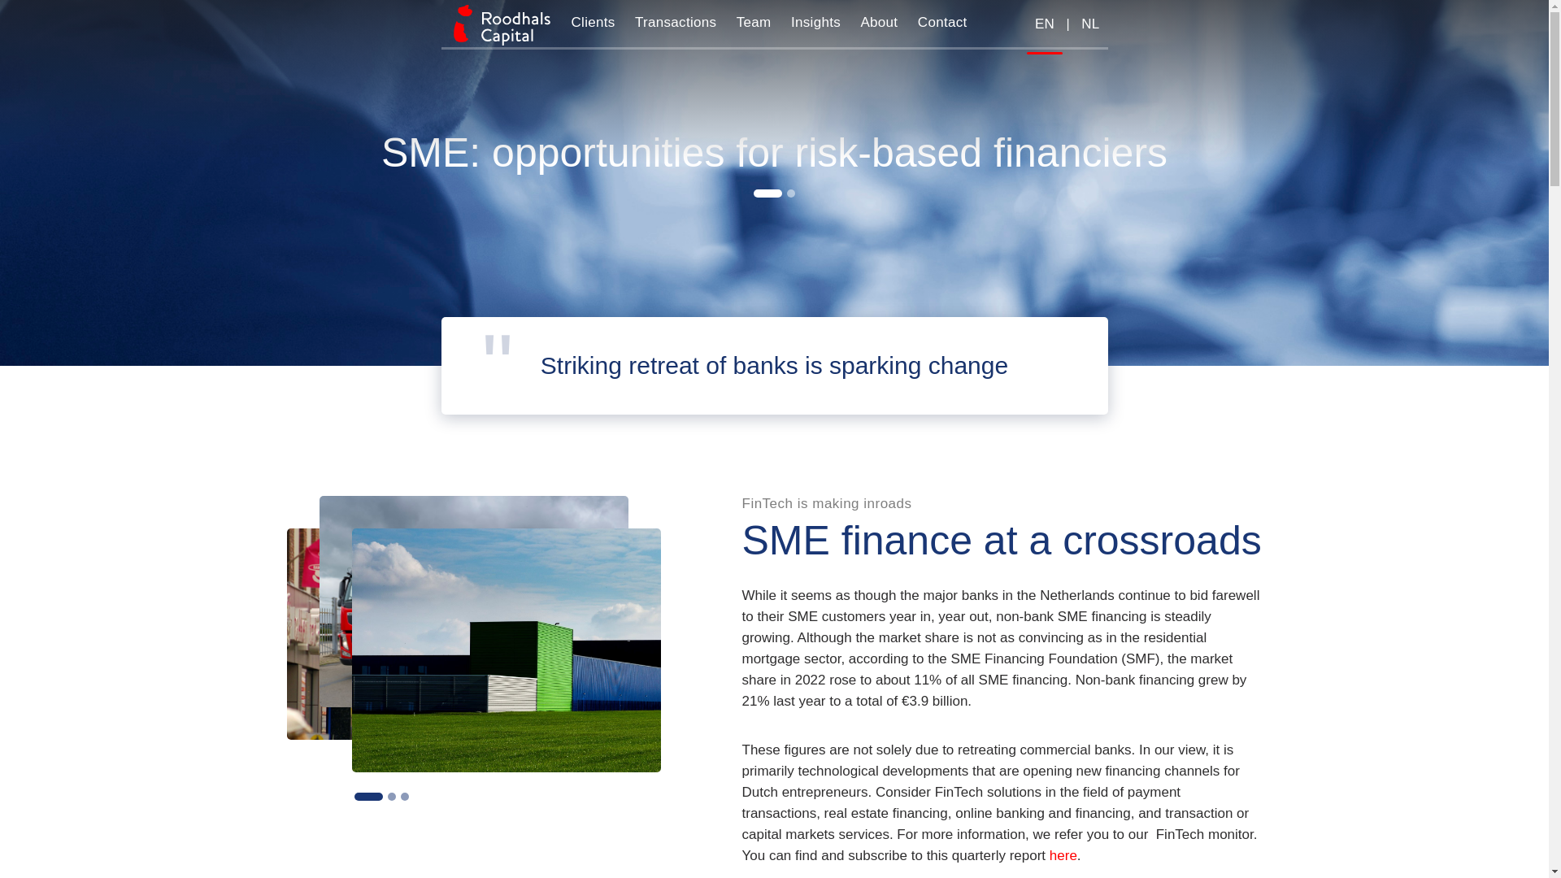 This screenshot has height=878, width=1561. Describe the element at coordinates (754, 23) in the screenshot. I see `Team` at that location.